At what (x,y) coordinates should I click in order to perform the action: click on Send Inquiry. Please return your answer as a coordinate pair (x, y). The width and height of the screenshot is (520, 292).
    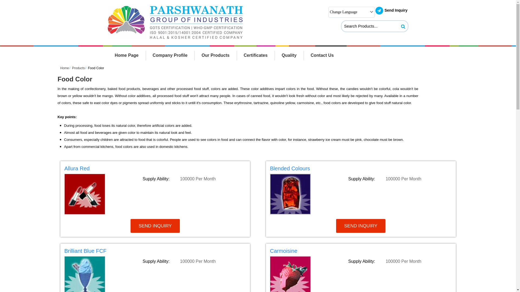
    Looking at the image, I should click on (379, 11).